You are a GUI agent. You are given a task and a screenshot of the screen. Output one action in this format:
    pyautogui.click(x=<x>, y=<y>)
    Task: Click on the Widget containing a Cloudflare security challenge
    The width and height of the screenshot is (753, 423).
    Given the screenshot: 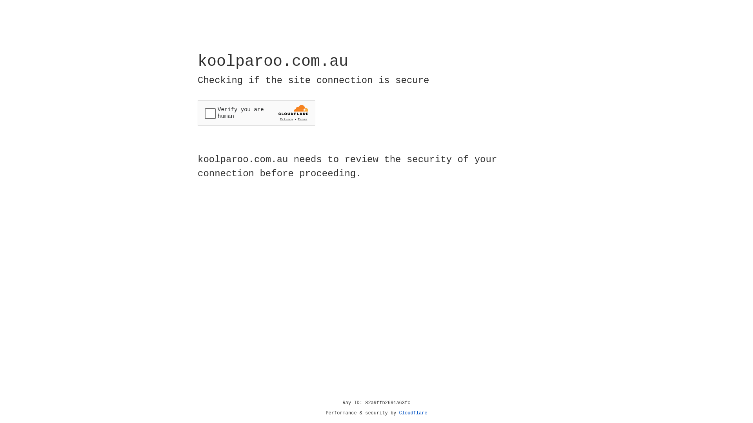 What is the action you would take?
    pyautogui.click(x=256, y=113)
    